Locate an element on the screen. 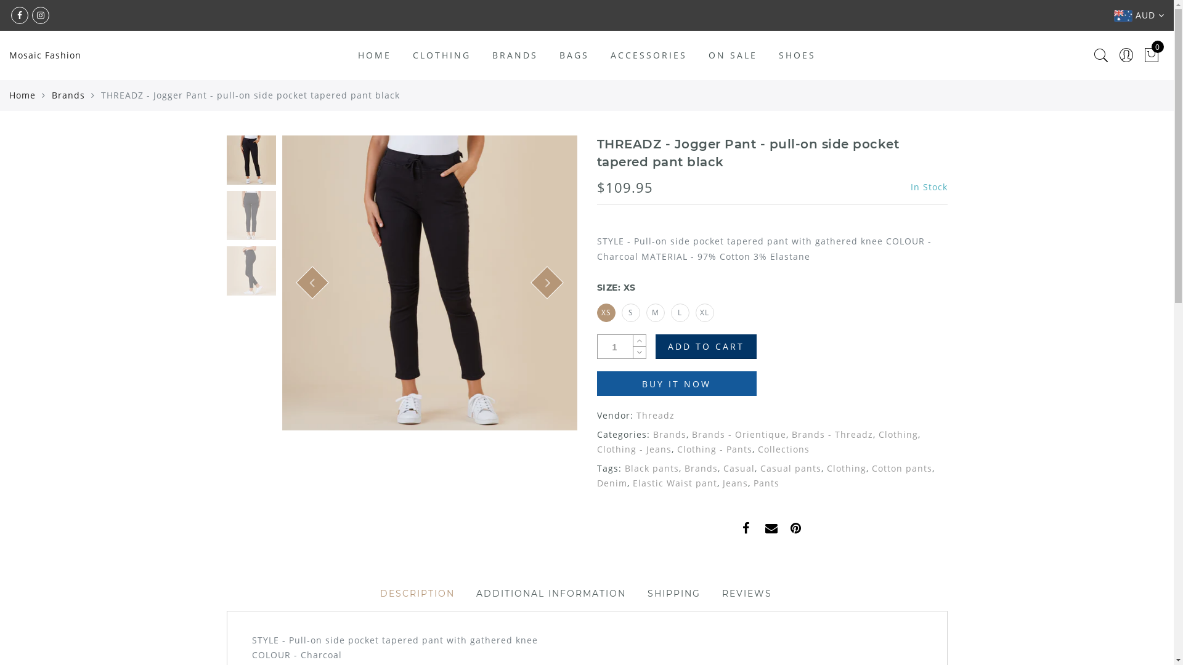  BAGS is located at coordinates (574, 55).